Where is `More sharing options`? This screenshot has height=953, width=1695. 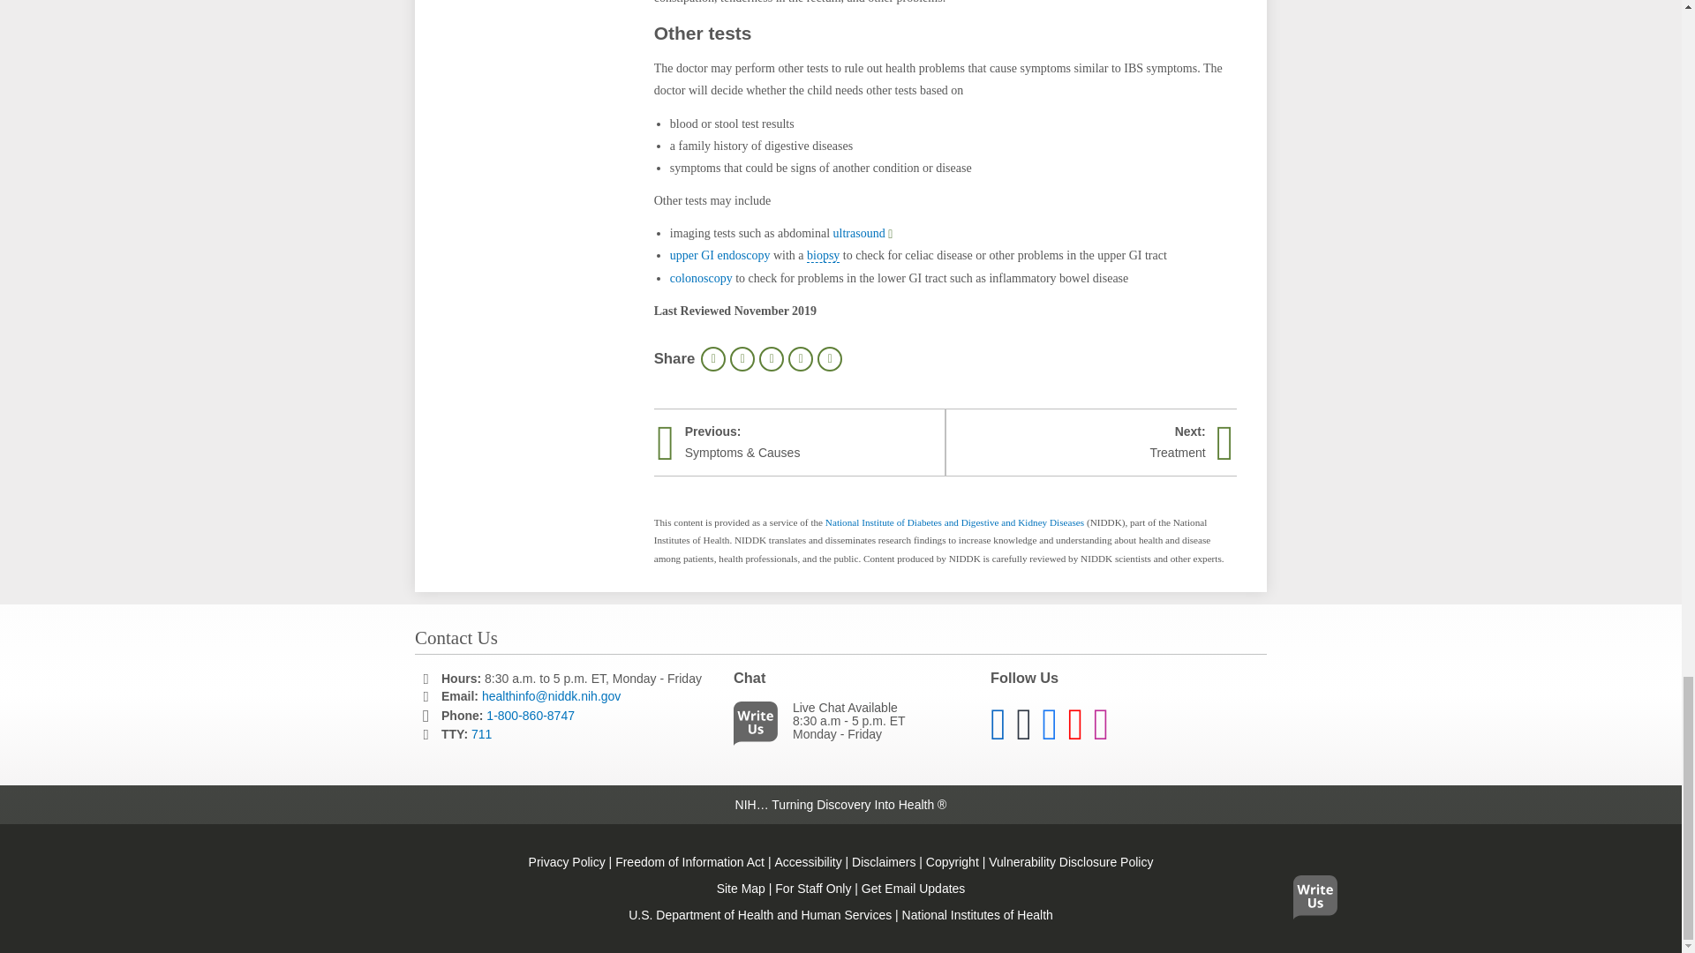
More sharing options is located at coordinates (830, 359).